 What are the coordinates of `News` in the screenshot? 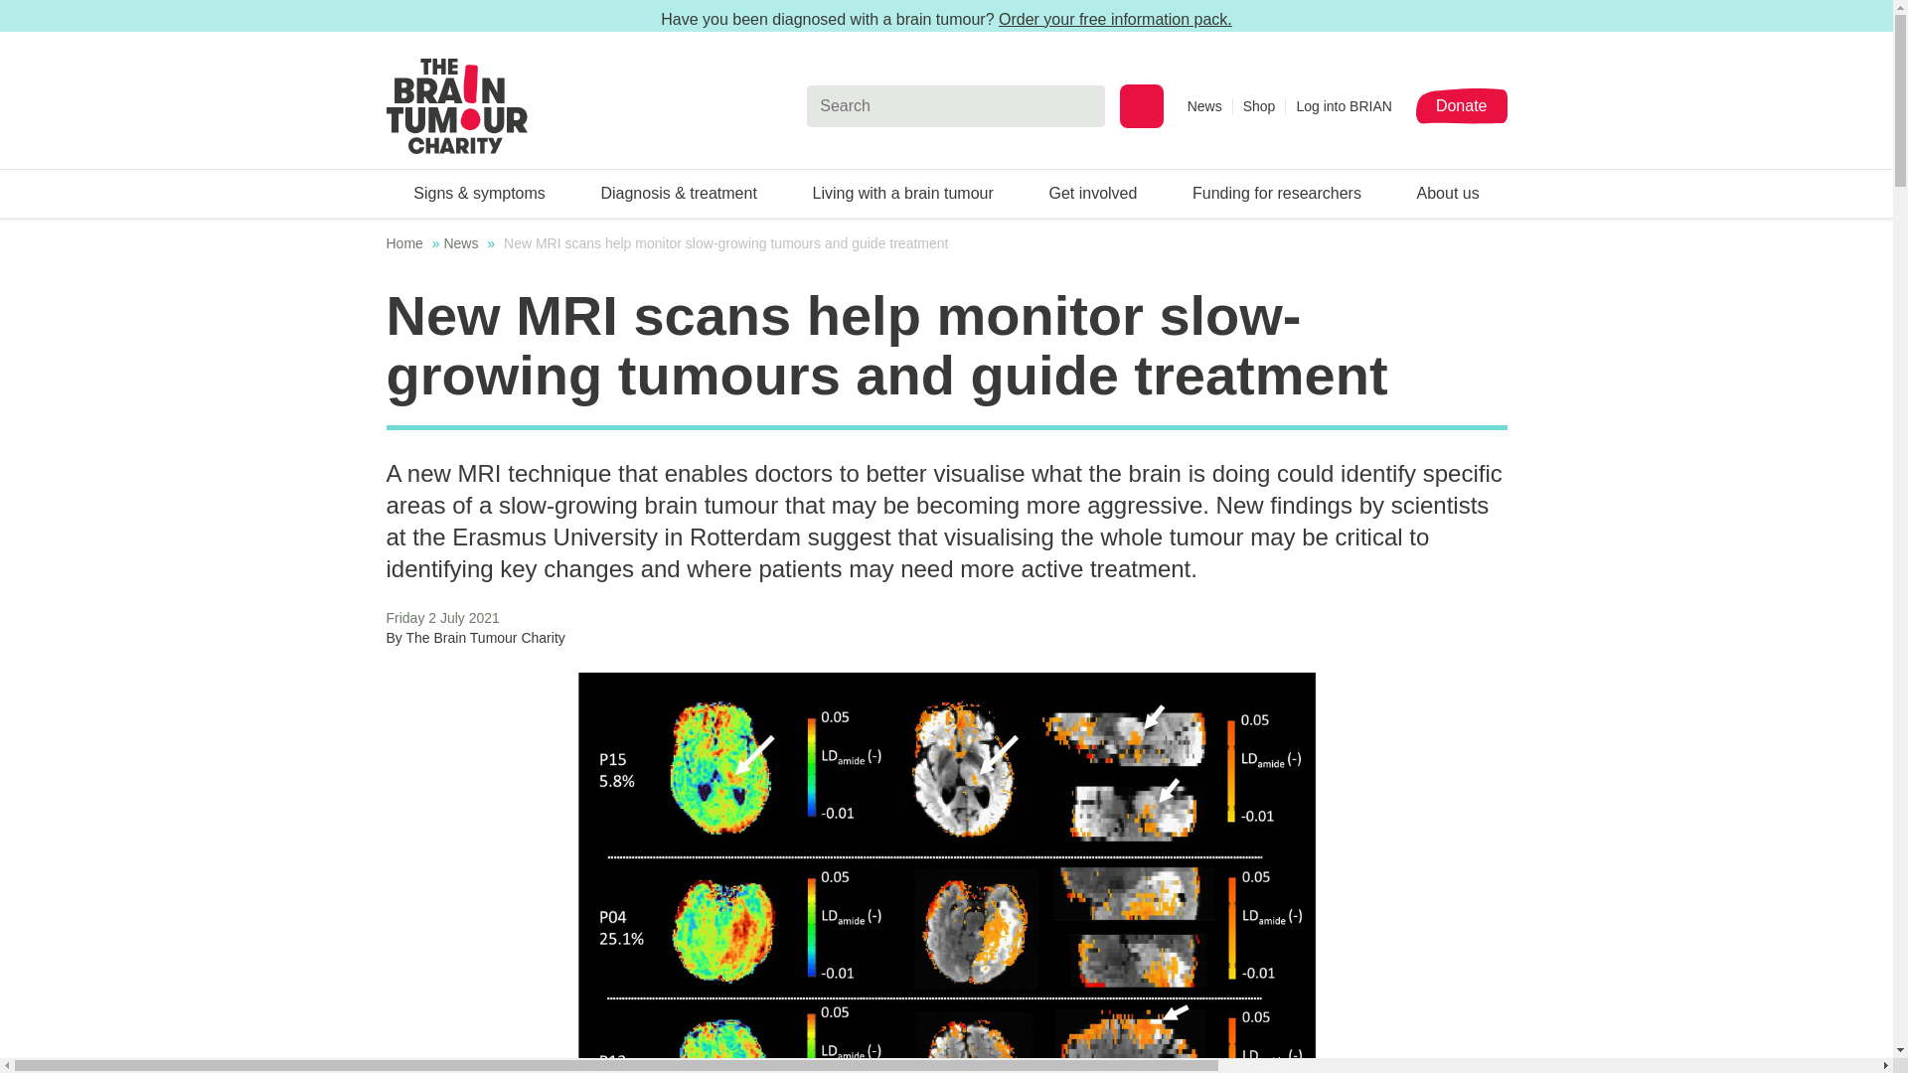 It's located at (1209, 105).